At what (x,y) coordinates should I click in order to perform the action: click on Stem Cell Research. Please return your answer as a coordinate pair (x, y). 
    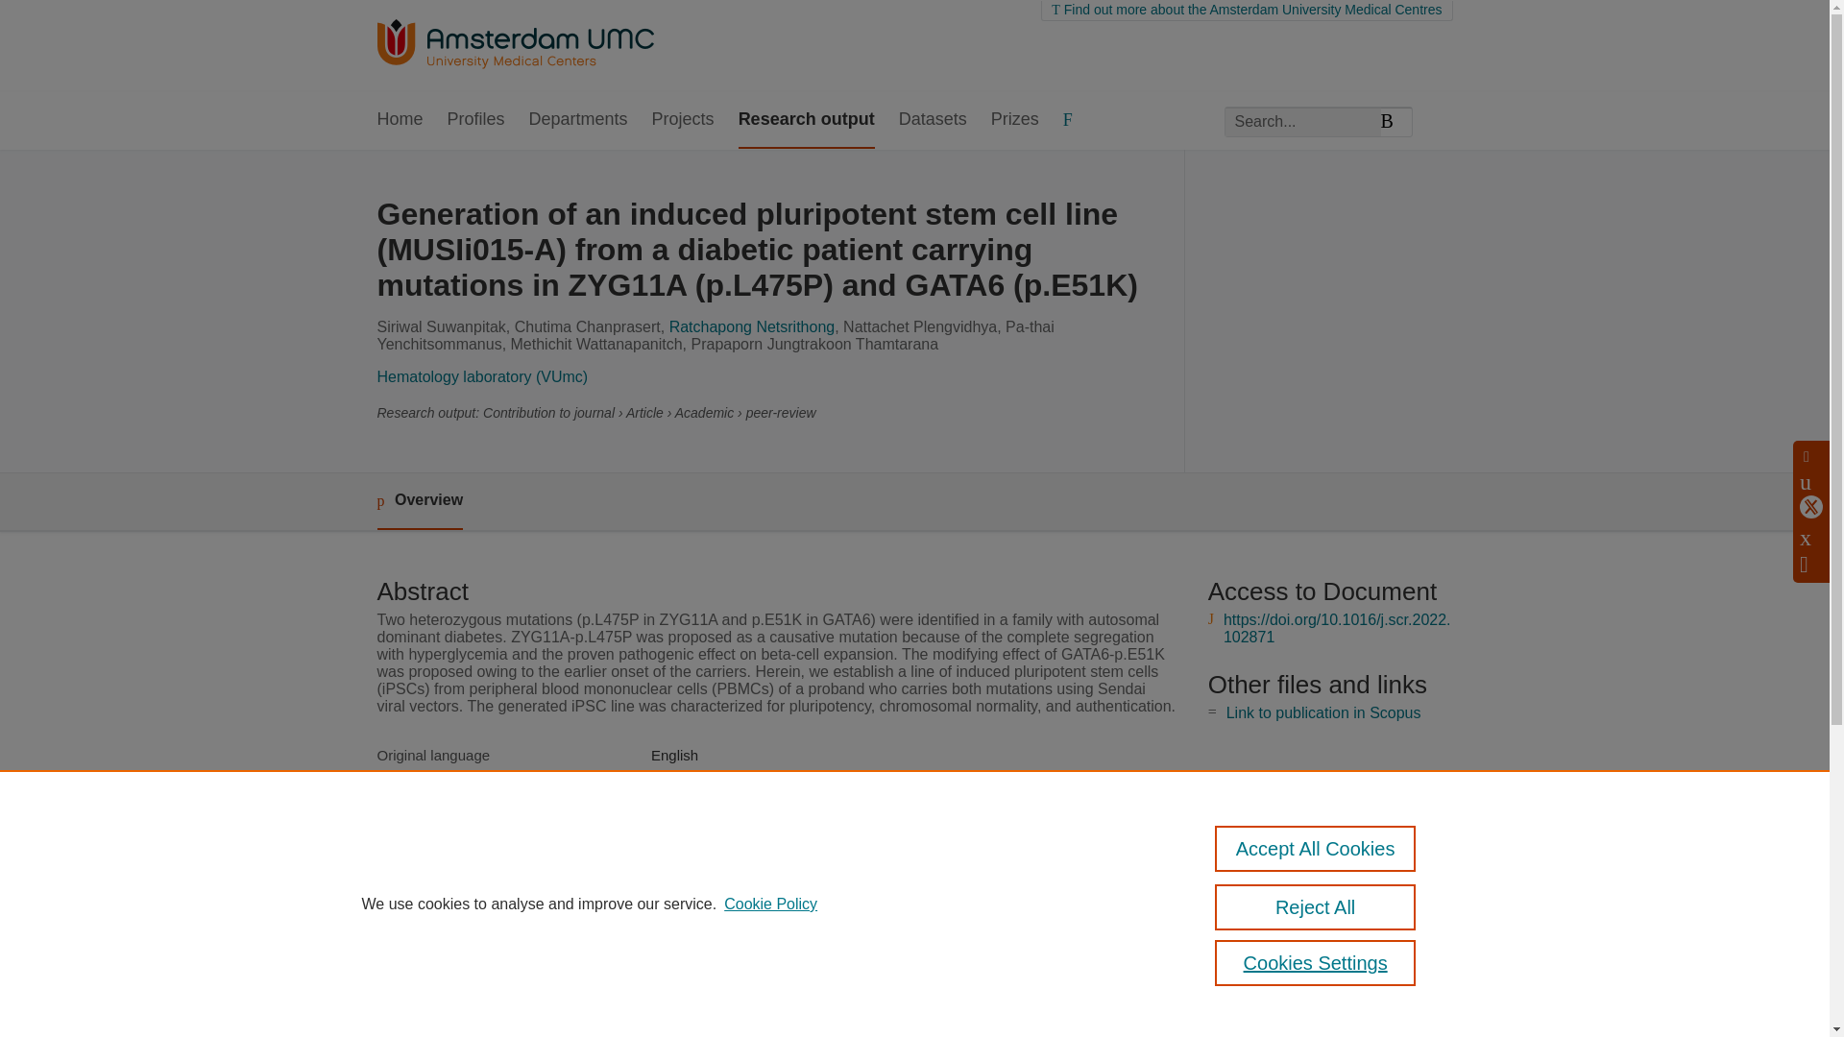
    Looking at the image, I should click on (715, 799).